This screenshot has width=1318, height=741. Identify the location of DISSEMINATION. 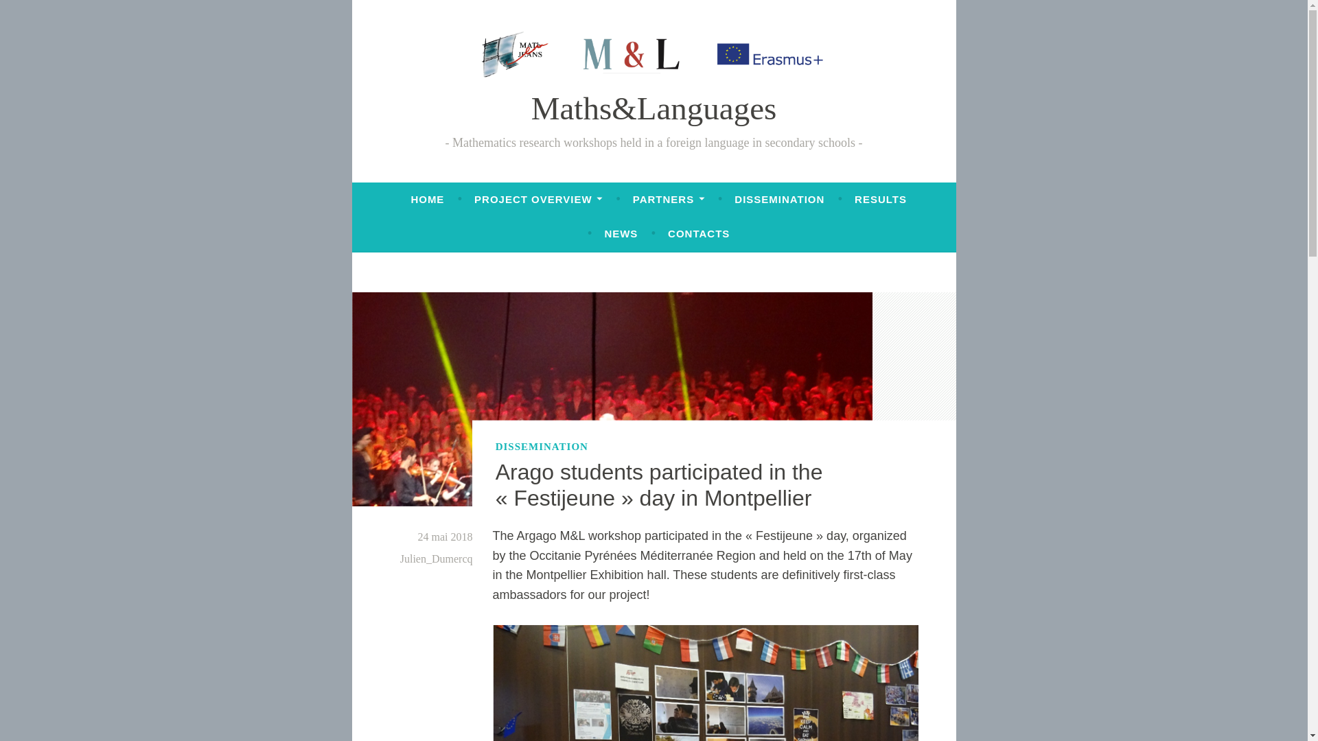
(541, 447).